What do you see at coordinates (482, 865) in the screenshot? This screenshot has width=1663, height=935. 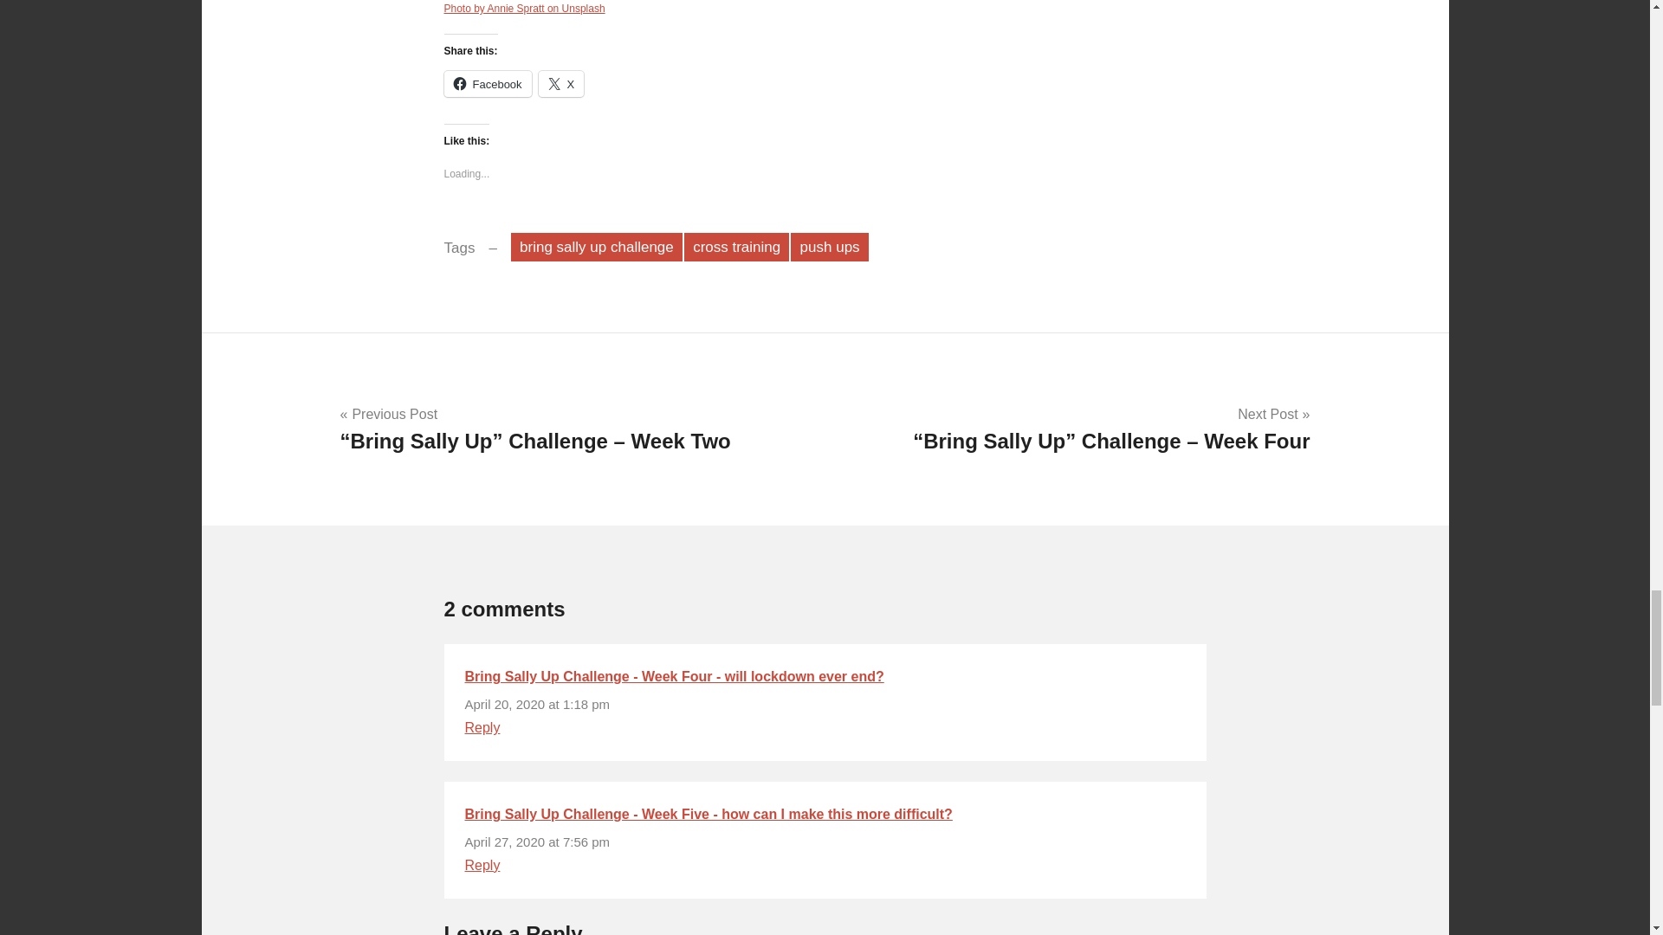 I see `Reply` at bounding box center [482, 865].